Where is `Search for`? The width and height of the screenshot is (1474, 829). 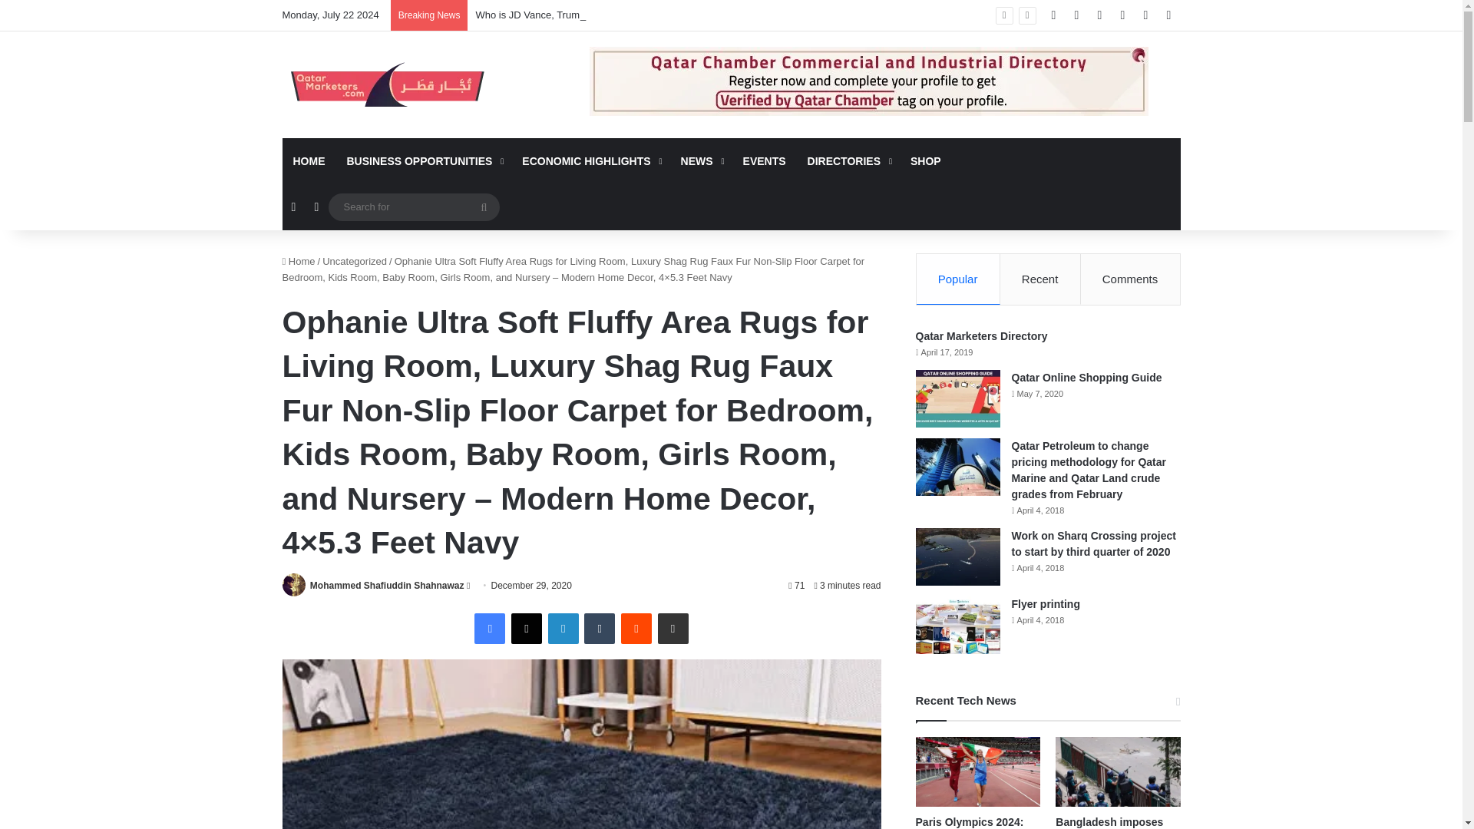
Search for is located at coordinates (484, 207).